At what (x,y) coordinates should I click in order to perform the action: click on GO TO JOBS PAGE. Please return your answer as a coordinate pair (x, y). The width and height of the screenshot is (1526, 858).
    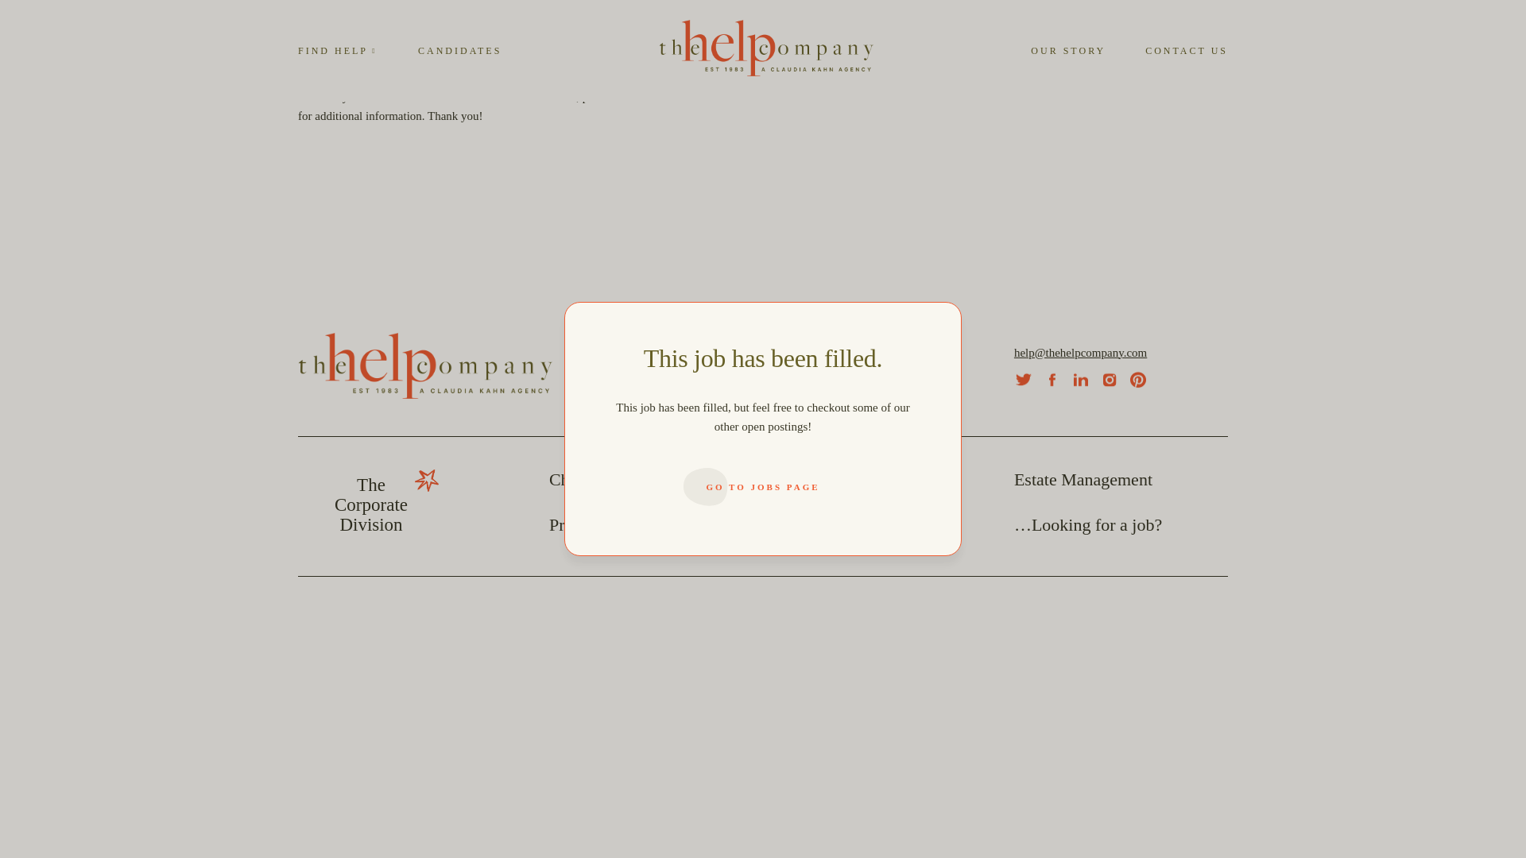
    Looking at the image, I should click on (854, 8).